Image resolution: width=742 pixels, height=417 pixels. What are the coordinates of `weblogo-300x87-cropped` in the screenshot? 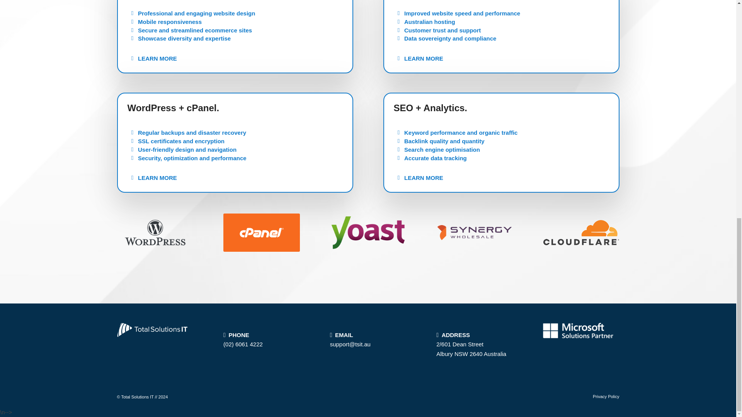 It's located at (152, 330).